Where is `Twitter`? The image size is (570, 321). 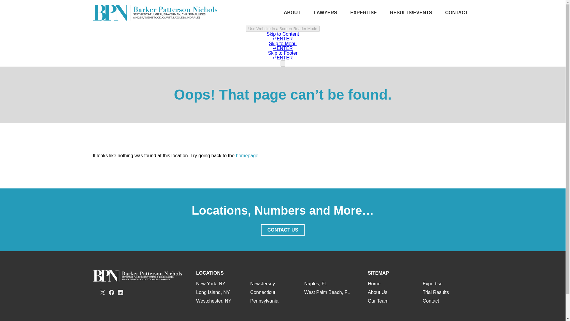 Twitter is located at coordinates (102, 292).